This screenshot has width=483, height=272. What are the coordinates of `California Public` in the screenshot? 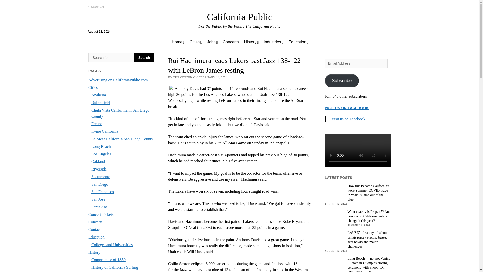 It's located at (239, 17).